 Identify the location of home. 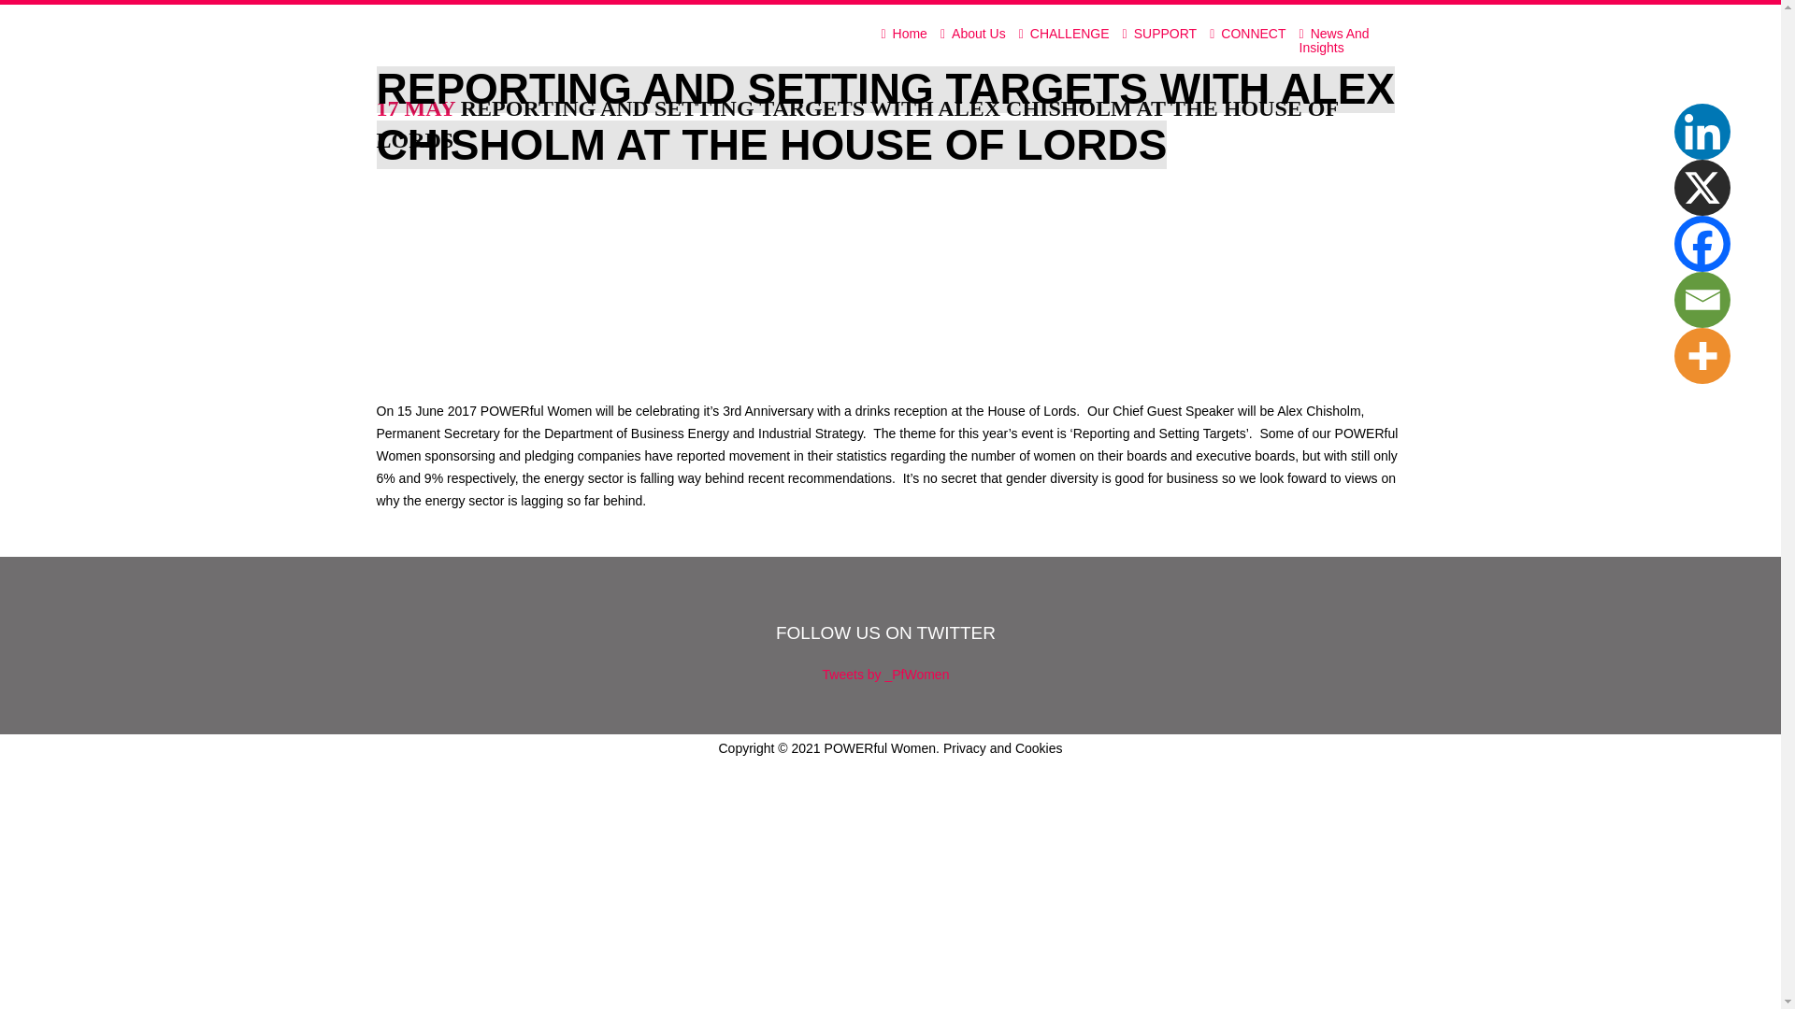
(903, 36).